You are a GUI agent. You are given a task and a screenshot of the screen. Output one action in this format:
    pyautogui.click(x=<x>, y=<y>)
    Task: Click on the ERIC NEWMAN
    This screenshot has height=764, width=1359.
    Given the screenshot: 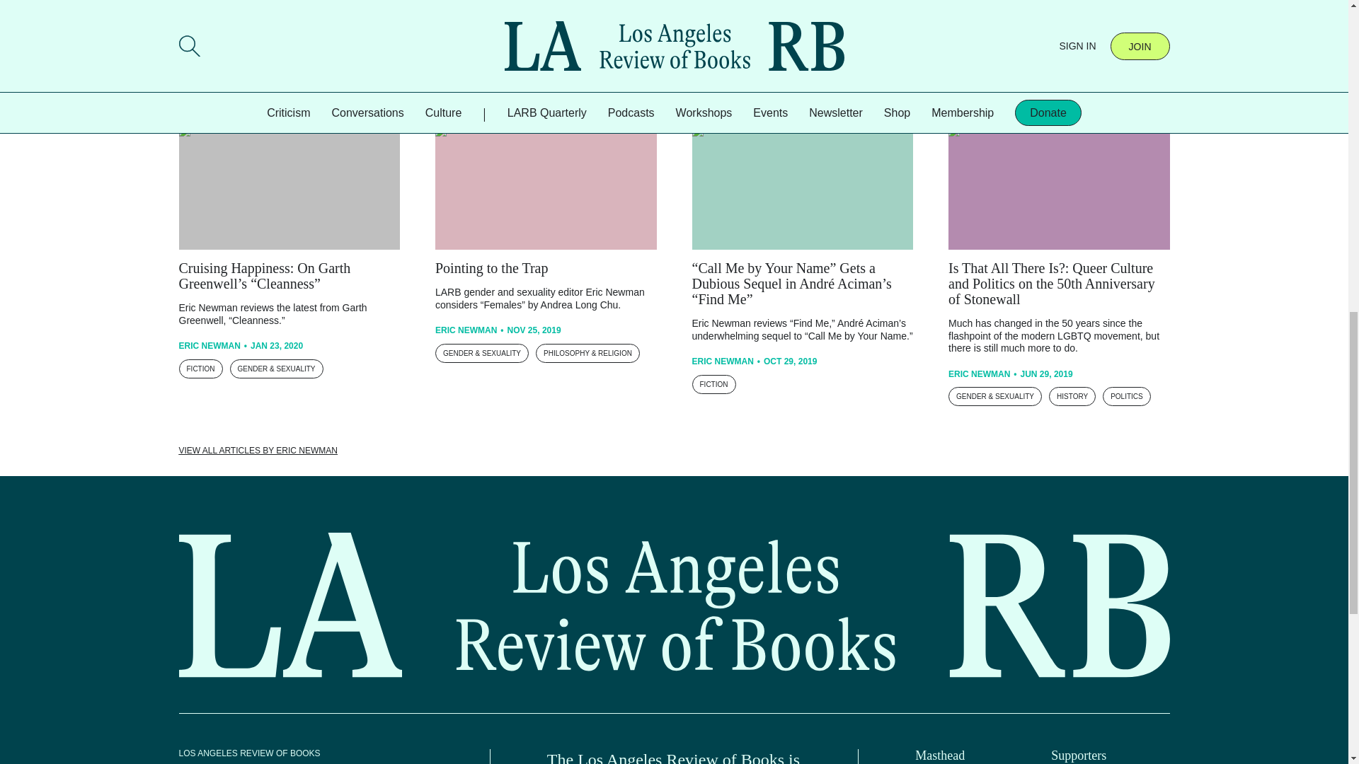 What is the action you would take?
    pyautogui.click(x=466, y=25)
    